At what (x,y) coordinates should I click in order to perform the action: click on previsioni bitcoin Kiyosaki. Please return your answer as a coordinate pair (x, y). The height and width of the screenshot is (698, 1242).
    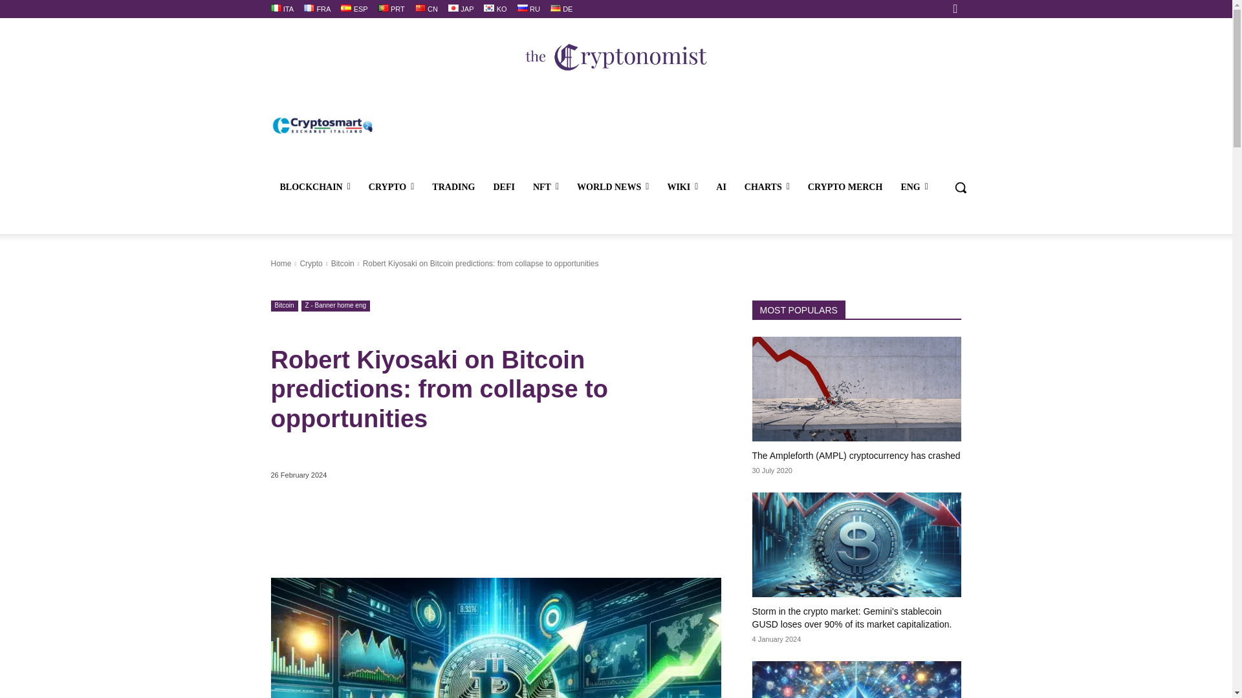
    Looking at the image, I should click on (496, 638).